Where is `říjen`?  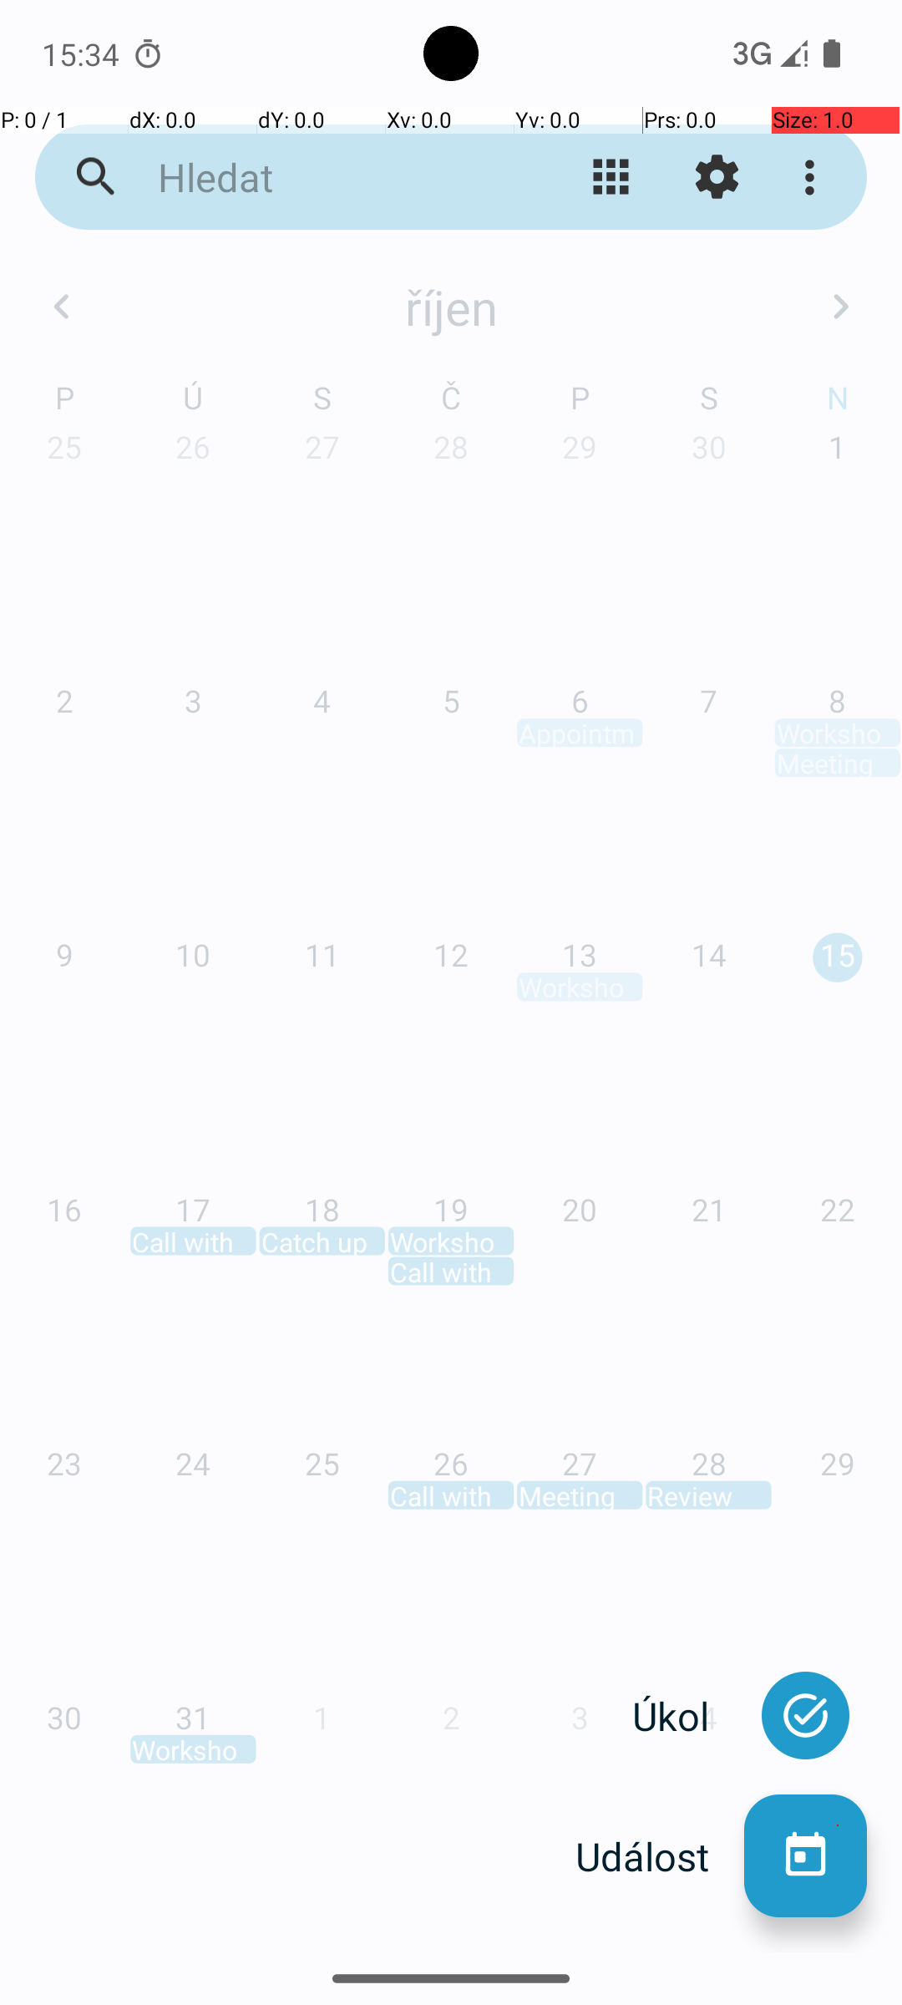
říjen is located at coordinates (451, 307).